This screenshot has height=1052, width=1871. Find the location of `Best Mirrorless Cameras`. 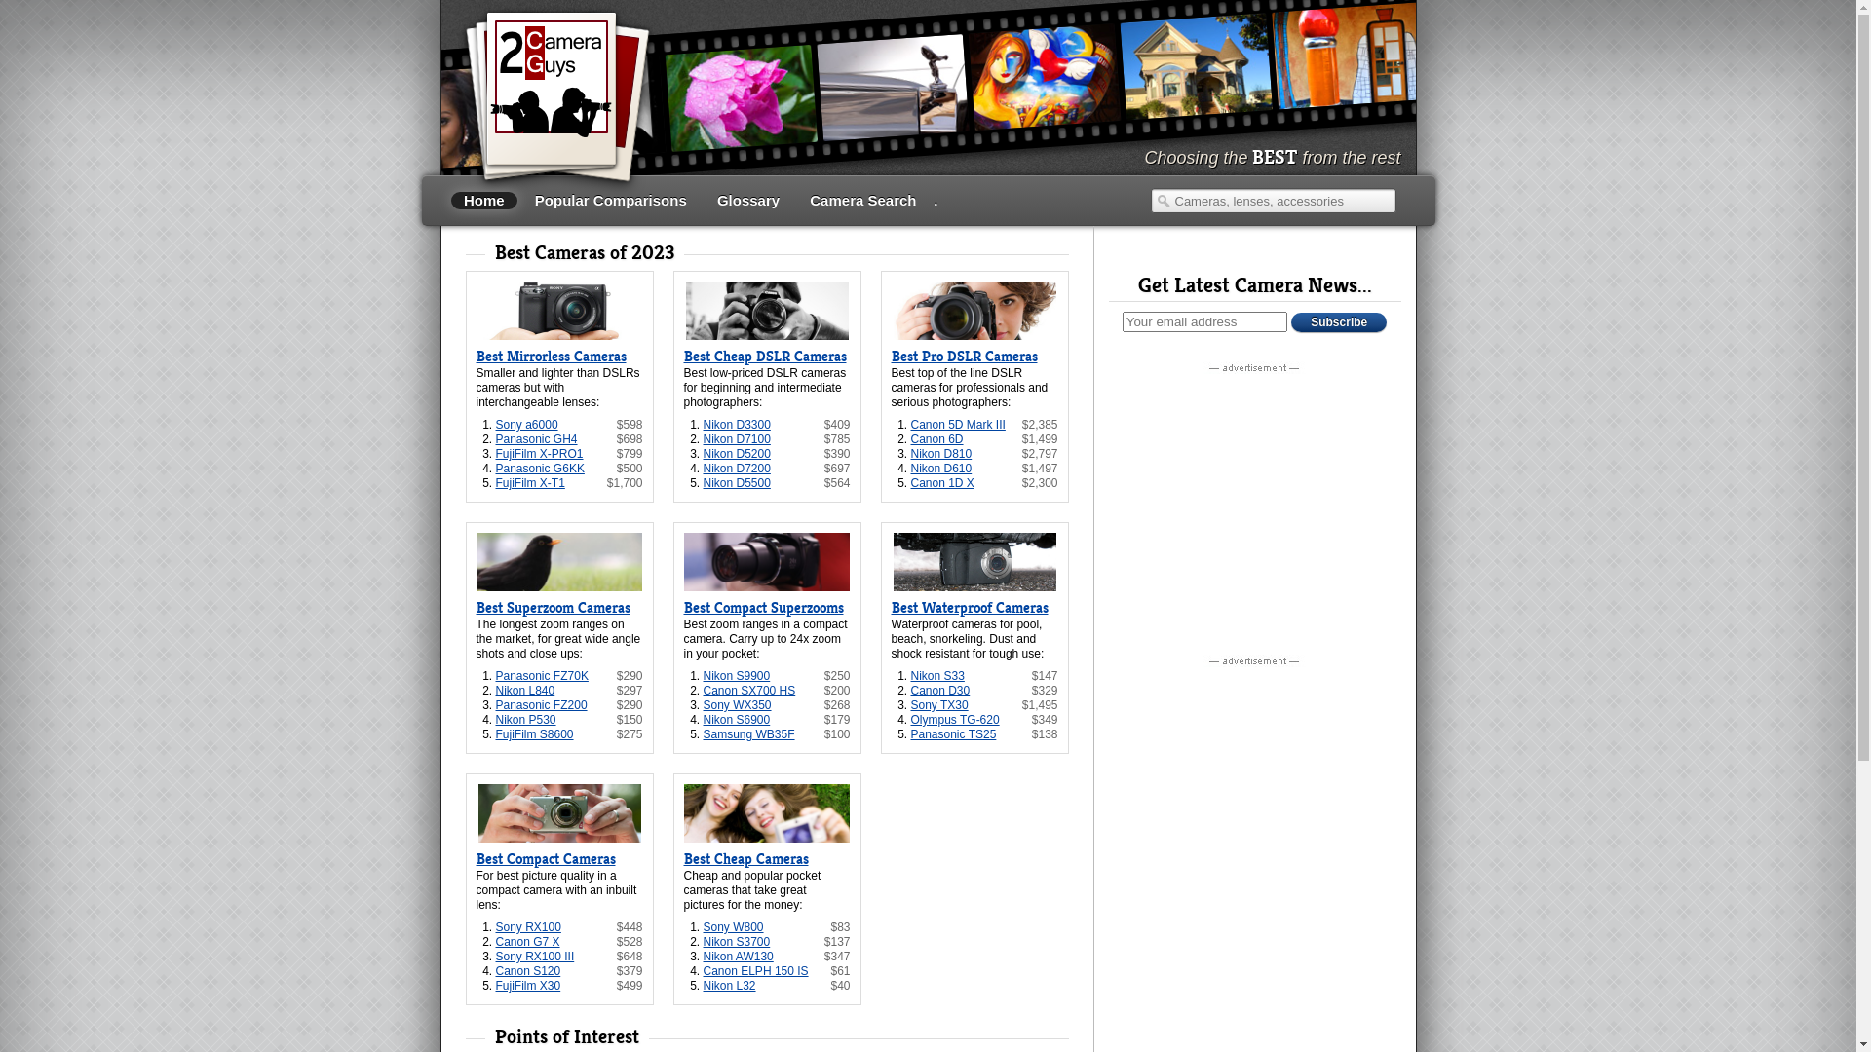

Best Mirrorless Cameras is located at coordinates (551, 357).